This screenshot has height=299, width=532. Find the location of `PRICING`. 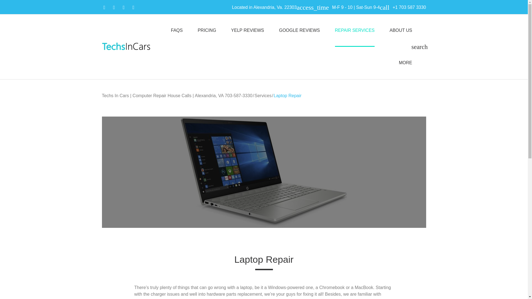

PRICING is located at coordinates (207, 30).